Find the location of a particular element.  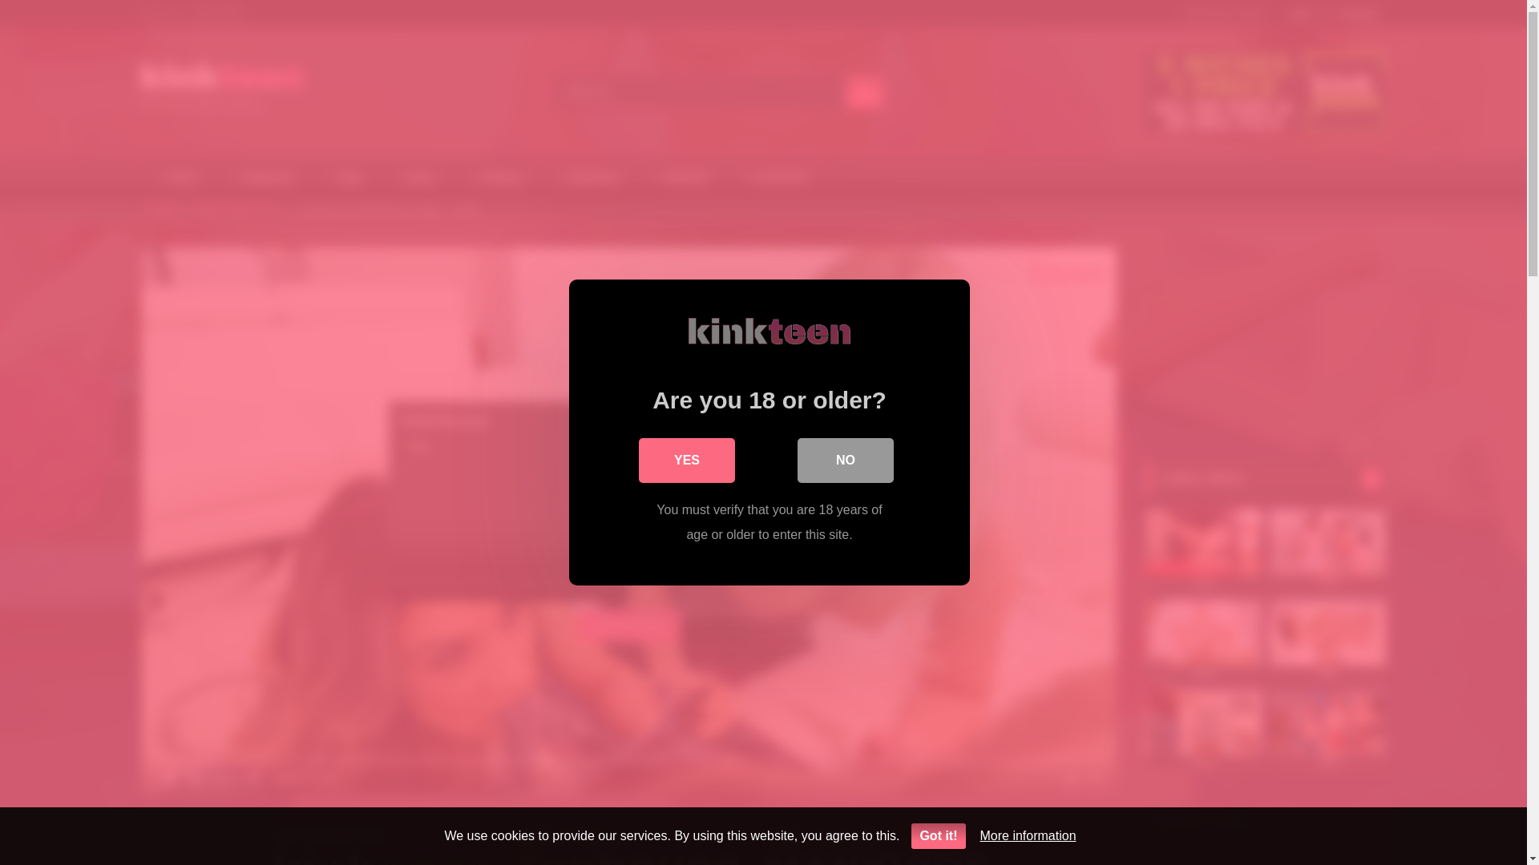

More information is located at coordinates (1028, 835).